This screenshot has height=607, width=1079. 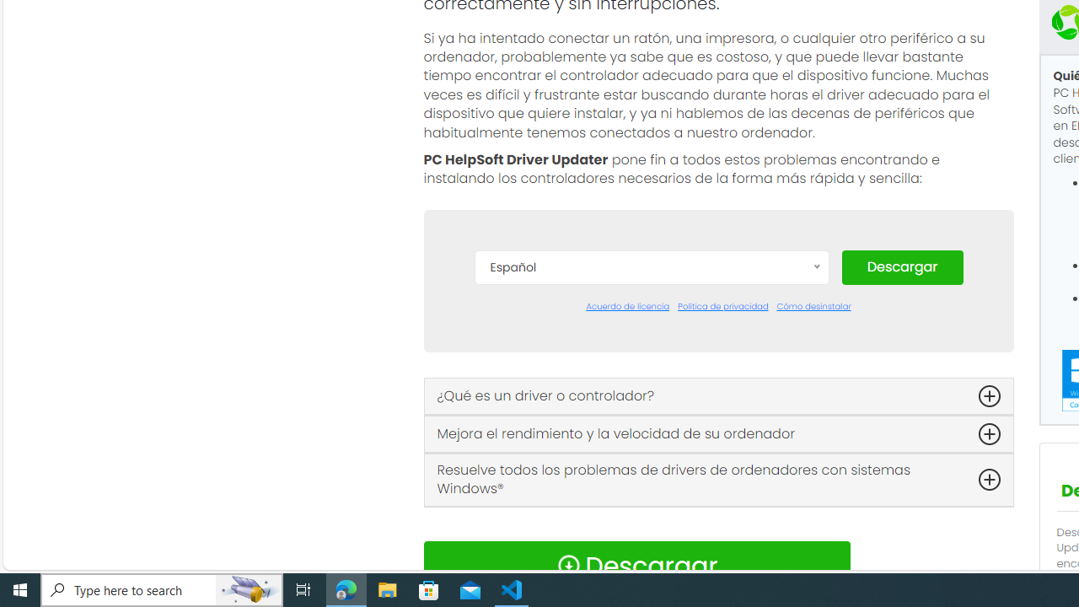 I want to click on Download Icon, so click(x=568, y=565).